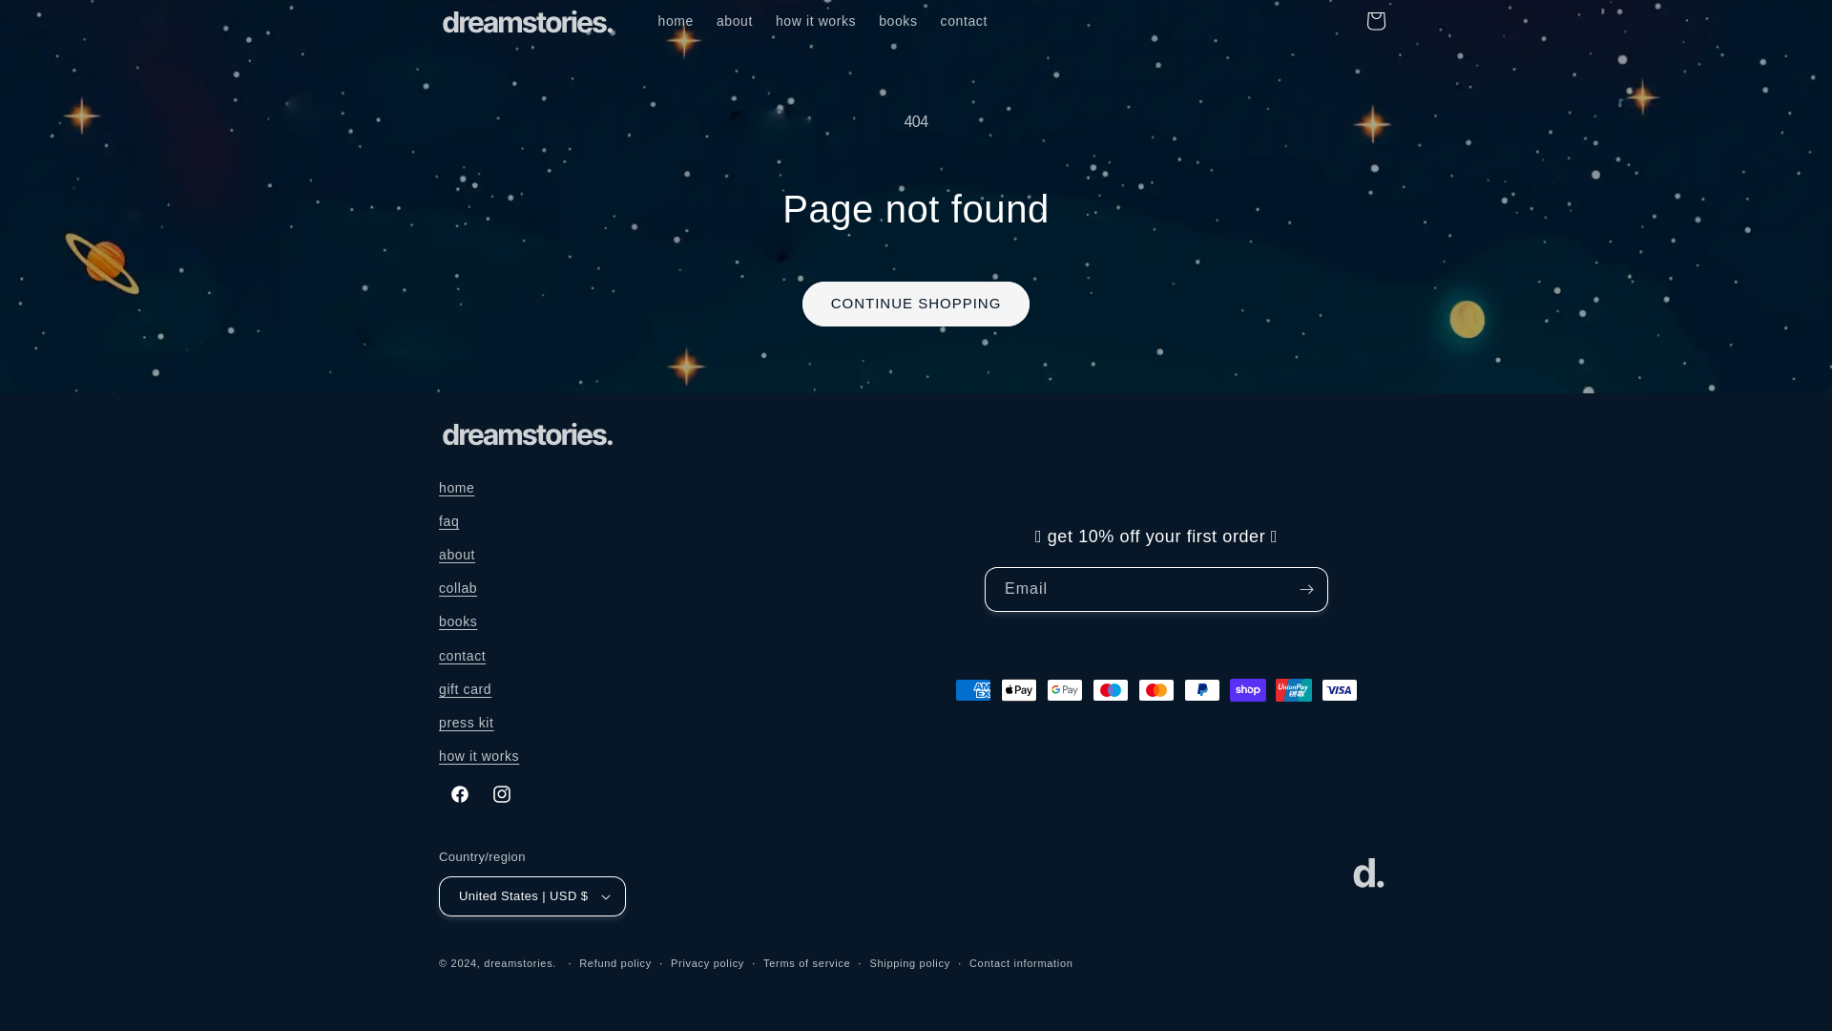 The height and width of the screenshot is (1031, 1832). Describe the element at coordinates (735, 21) in the screenshot. I see `about` at that location.